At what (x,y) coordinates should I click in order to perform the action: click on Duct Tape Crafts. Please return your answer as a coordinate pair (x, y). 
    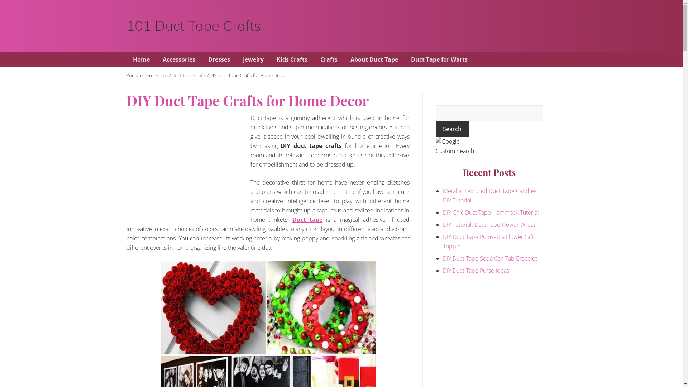
    Looking at the image, I should click on (188, 75).